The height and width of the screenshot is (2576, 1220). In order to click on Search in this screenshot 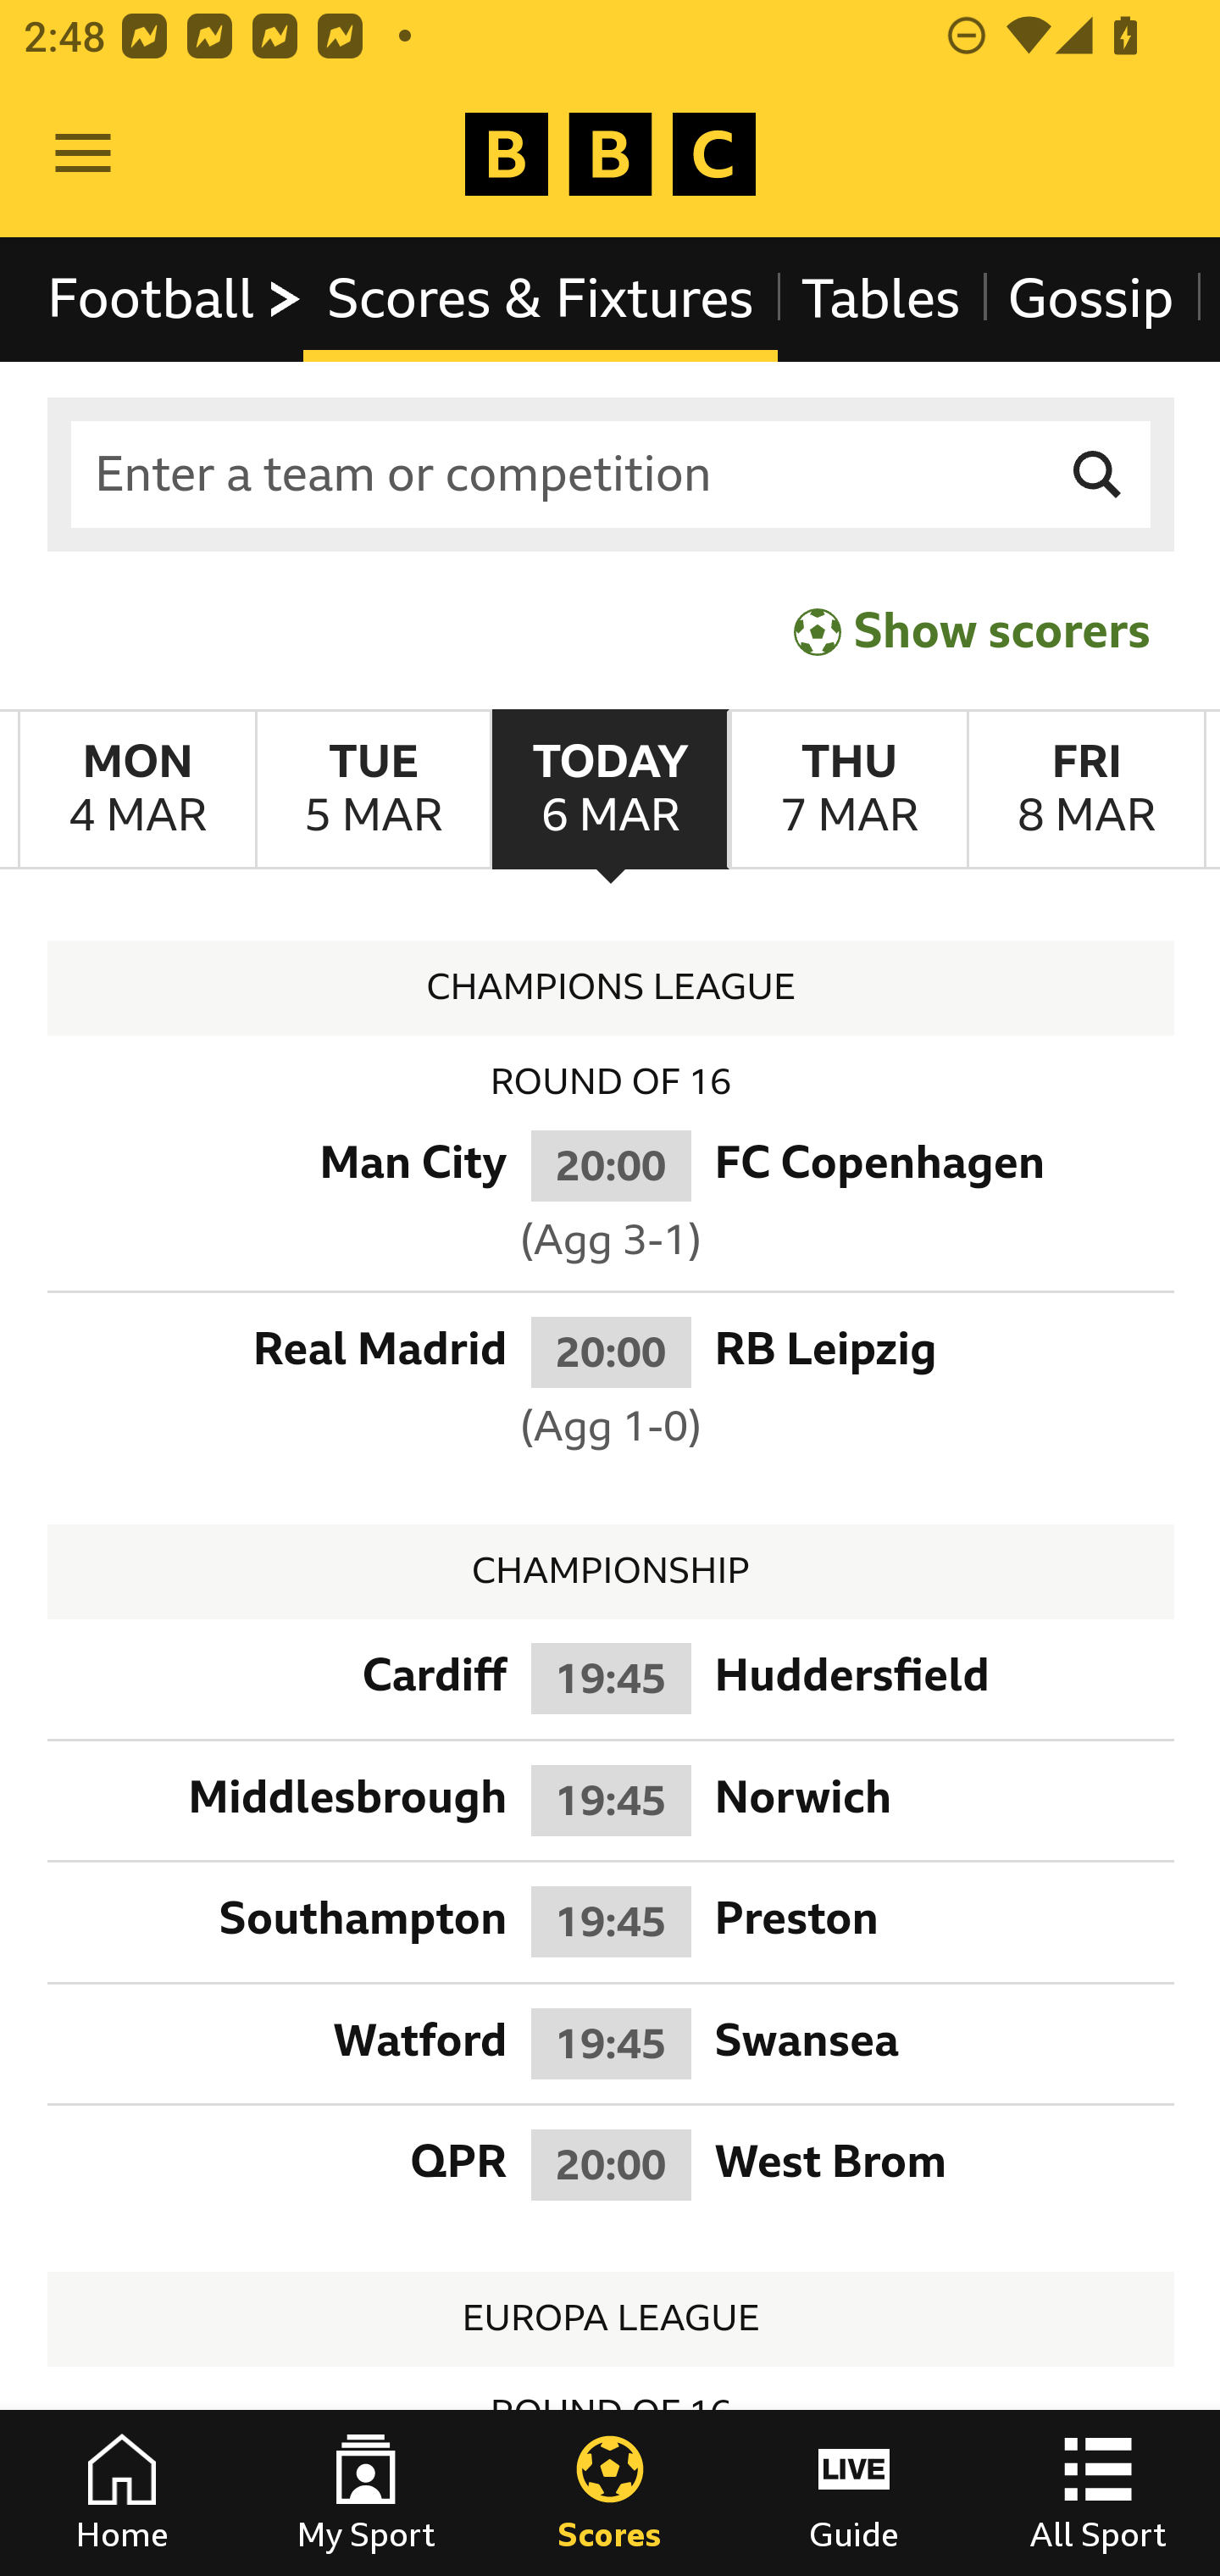, I will do `click(1098, 475)`.